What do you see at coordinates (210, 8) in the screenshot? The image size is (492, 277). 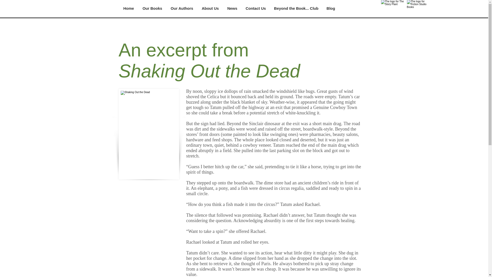 I see `About Us` at bounding box center [210, 8].